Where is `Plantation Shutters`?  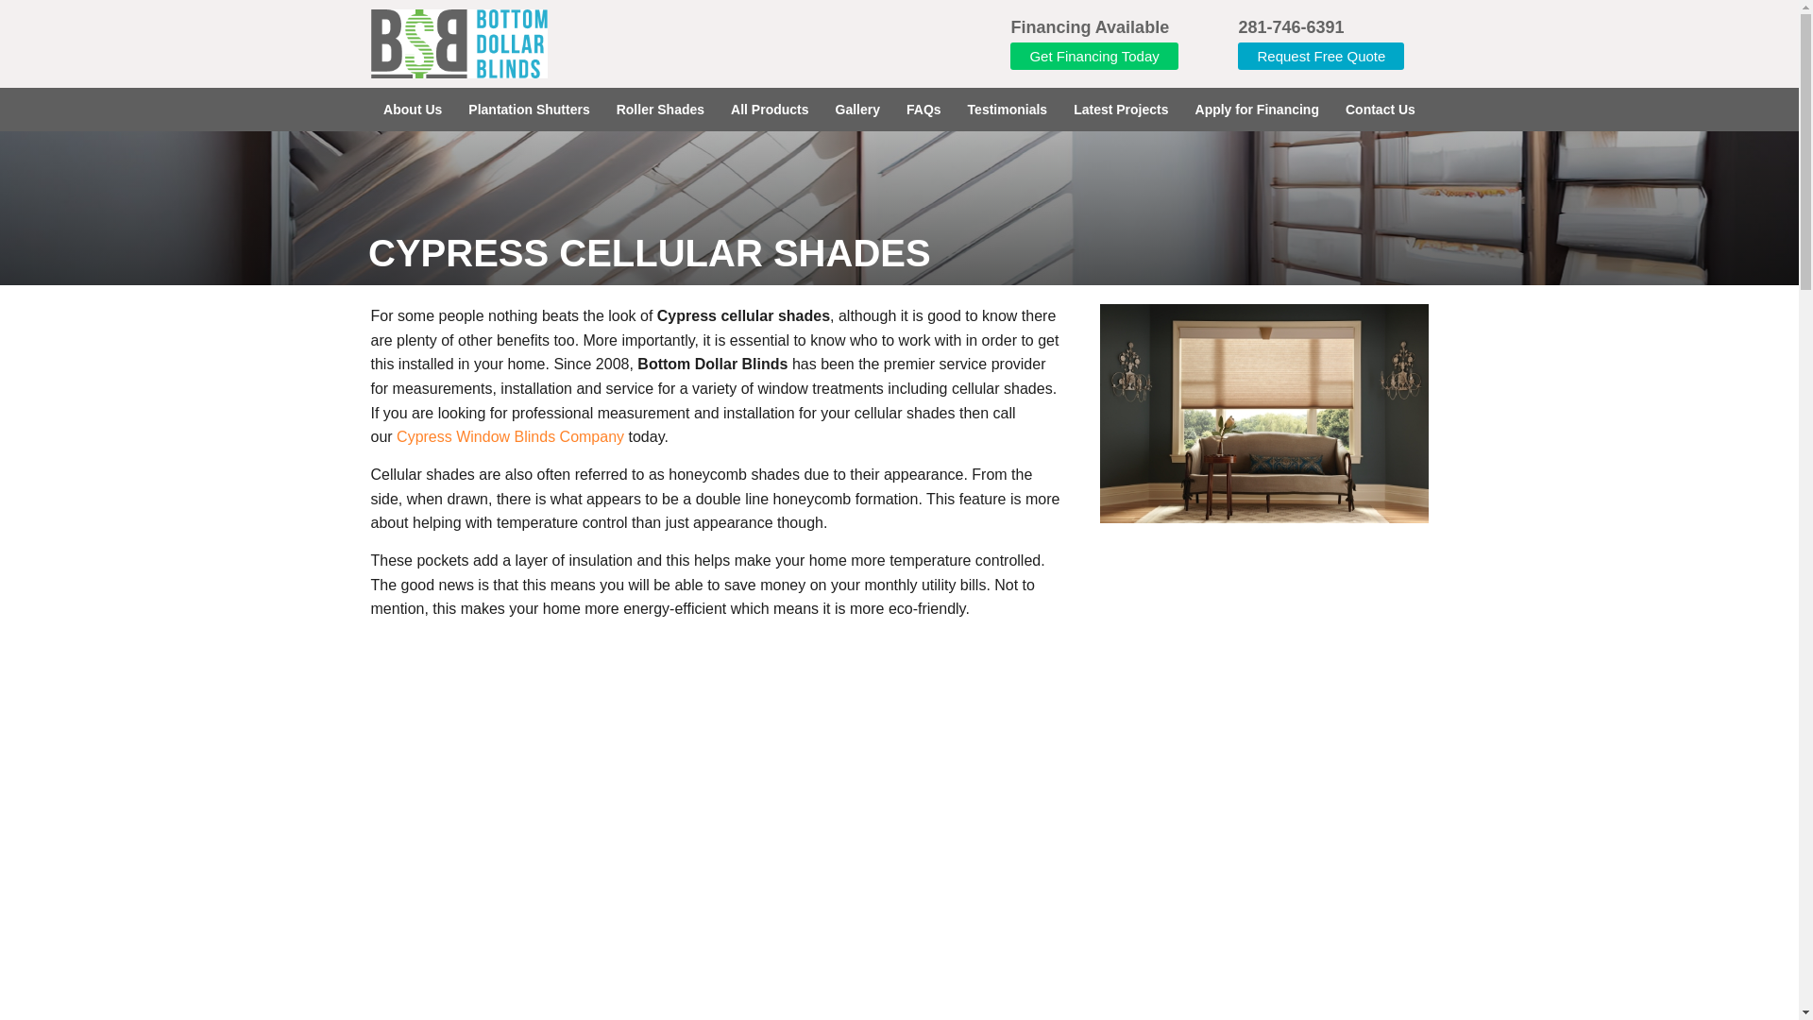 Plantation Shutters is located at coordinates (528, 110).